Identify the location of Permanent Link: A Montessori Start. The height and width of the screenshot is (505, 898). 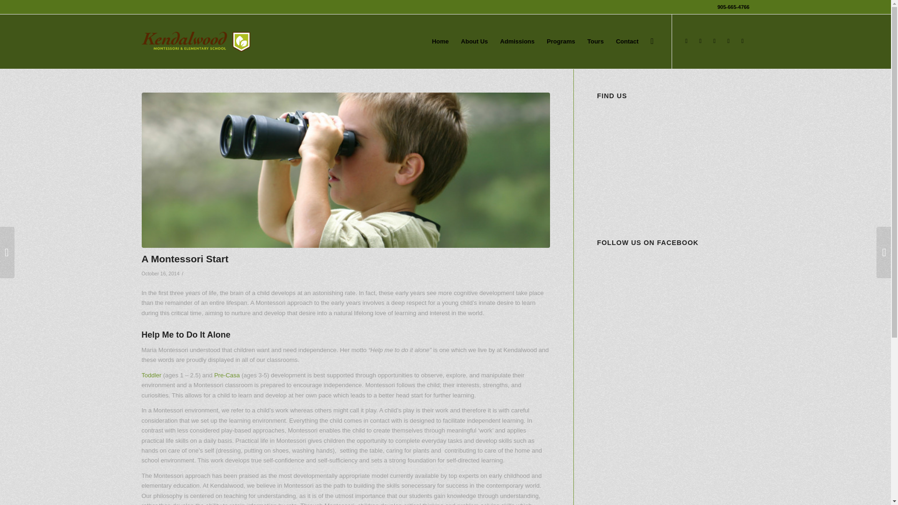
(184, 259).